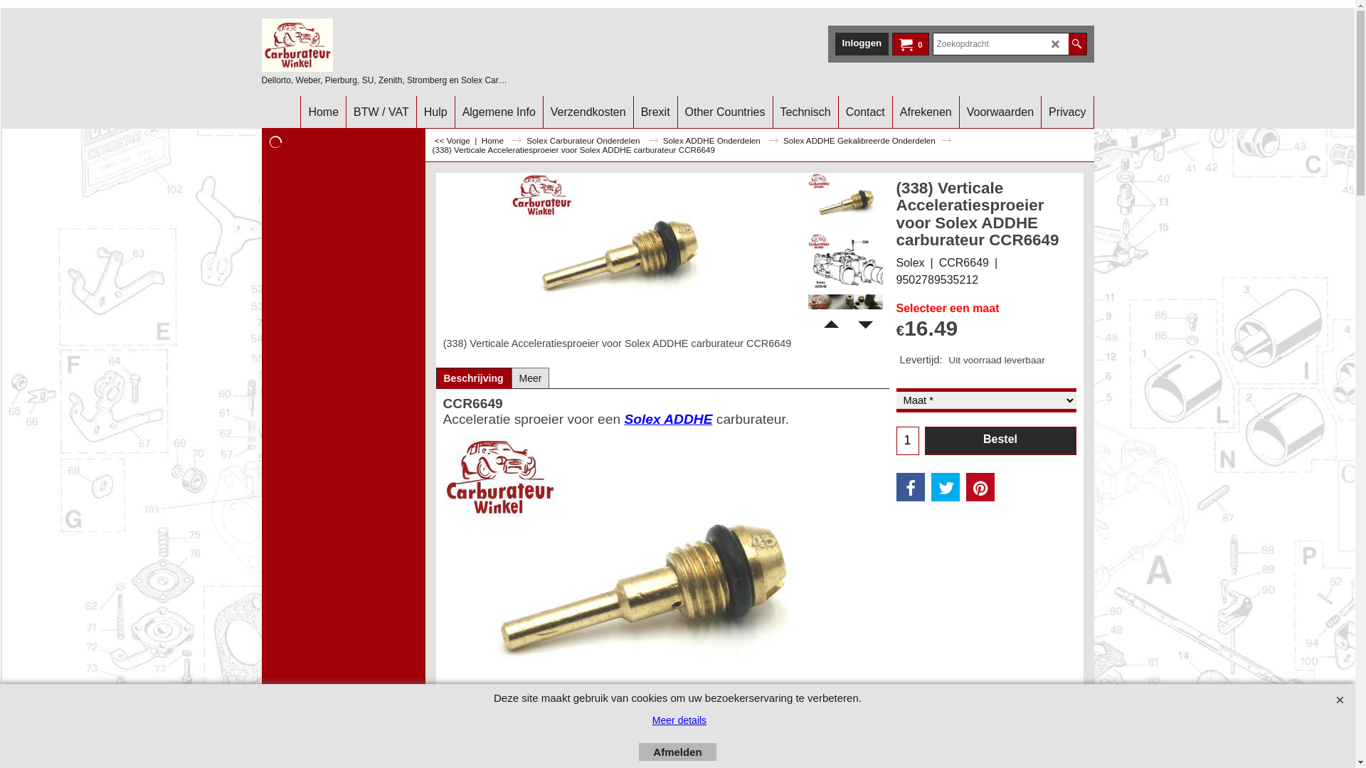 Image resolution: width=1366 pixels, height=768 pixels. Describe the element at coordinates (499, 112) in the screenshot. I see `Algemene Info` at that location.